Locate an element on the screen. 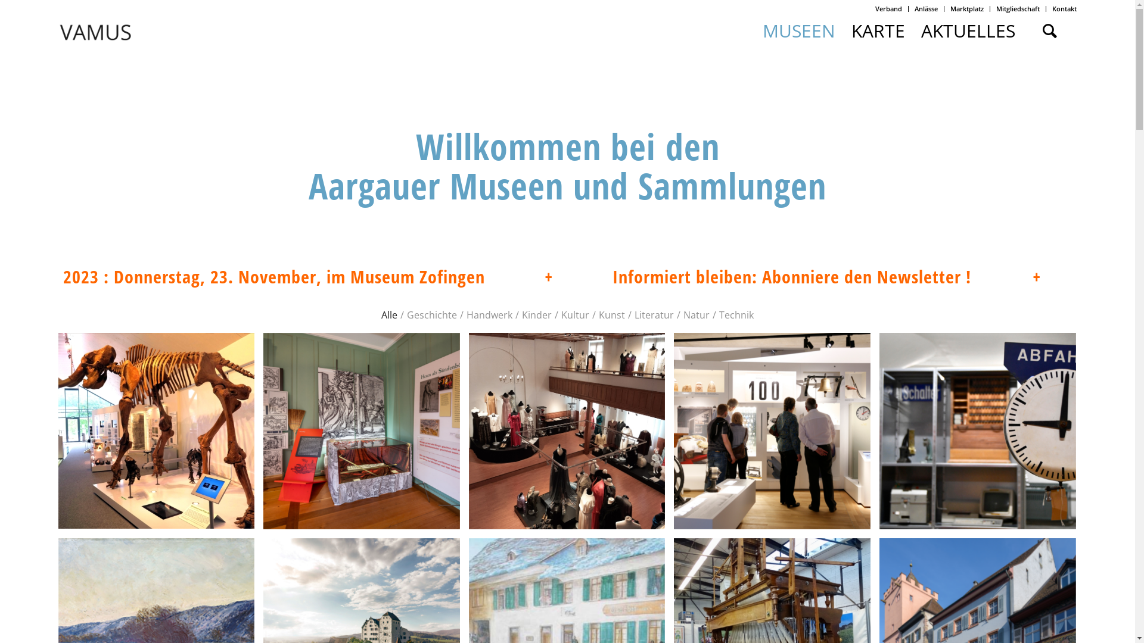 Image resolution: width=1144 pixels, height=643 pixels. Kultur is located at coordinates (576, 300).